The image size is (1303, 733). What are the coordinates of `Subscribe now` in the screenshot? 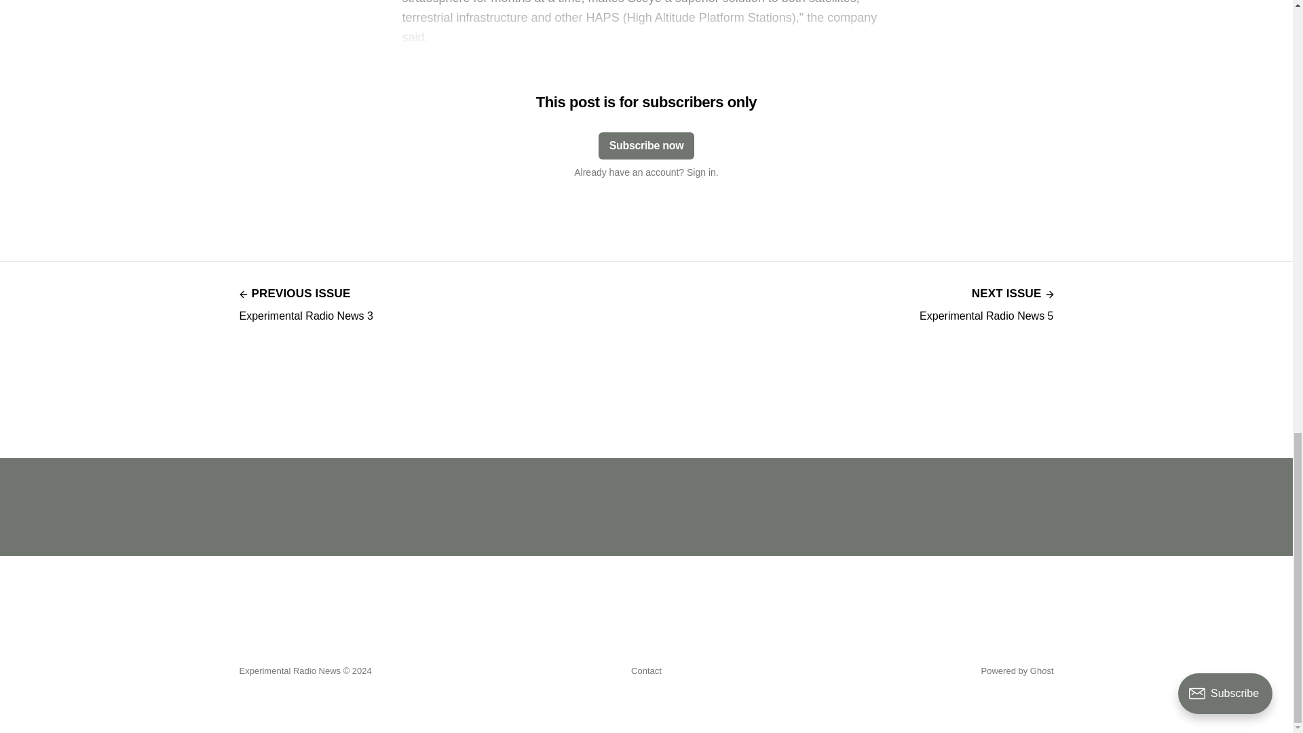 It's located at (986, 303).